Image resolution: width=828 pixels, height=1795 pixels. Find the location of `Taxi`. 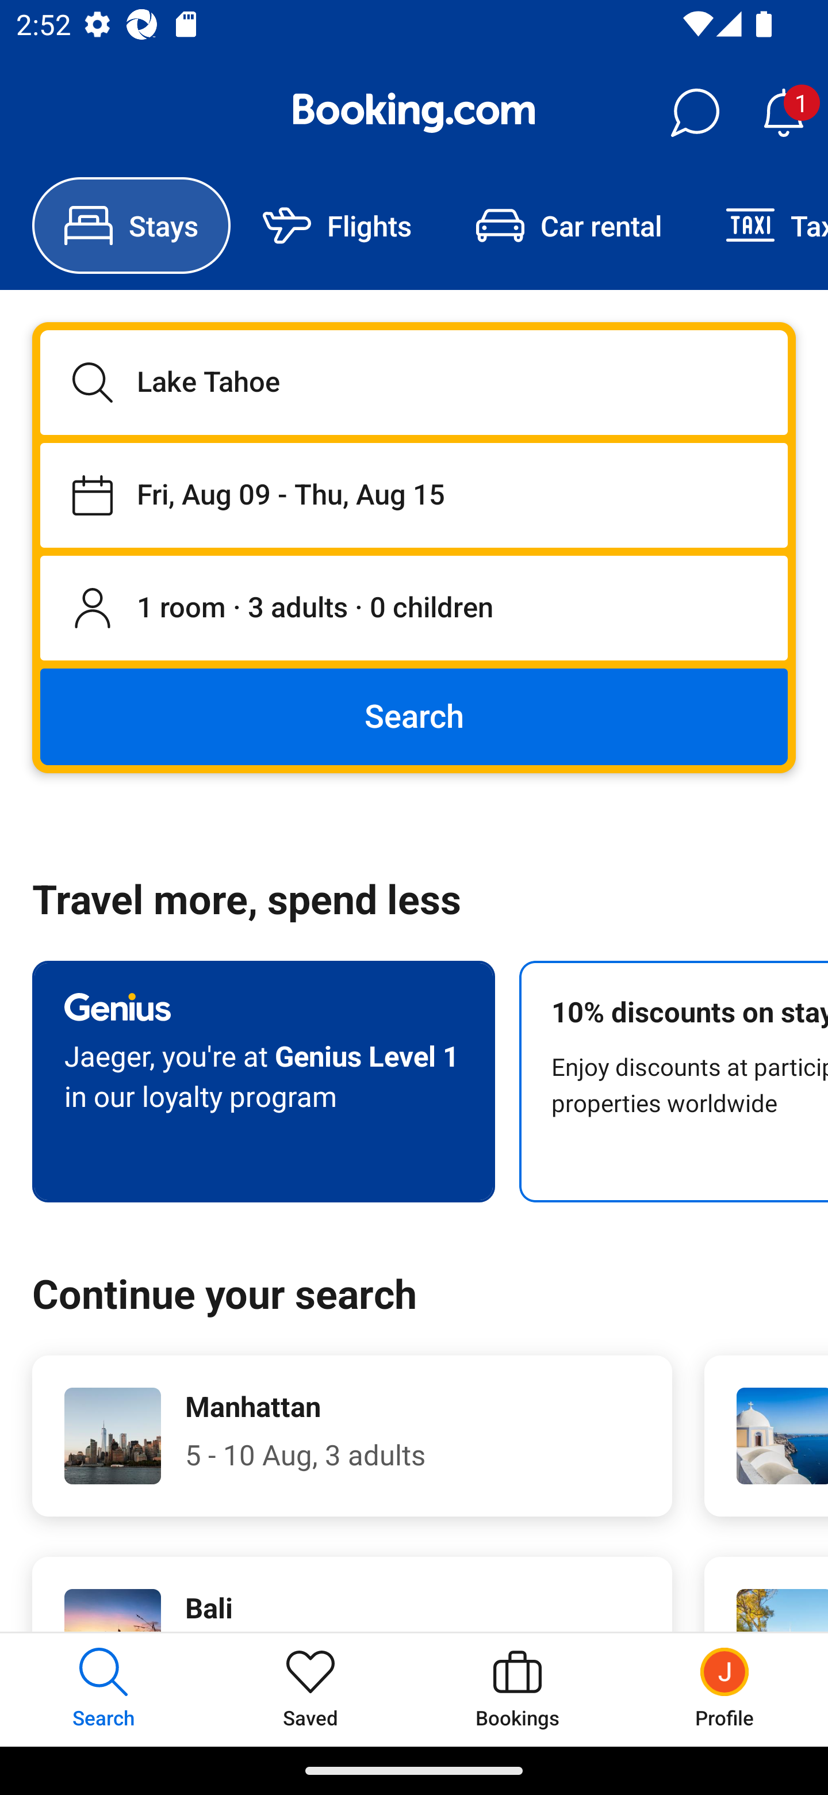

Taxi is located at coordinates (761, 226).